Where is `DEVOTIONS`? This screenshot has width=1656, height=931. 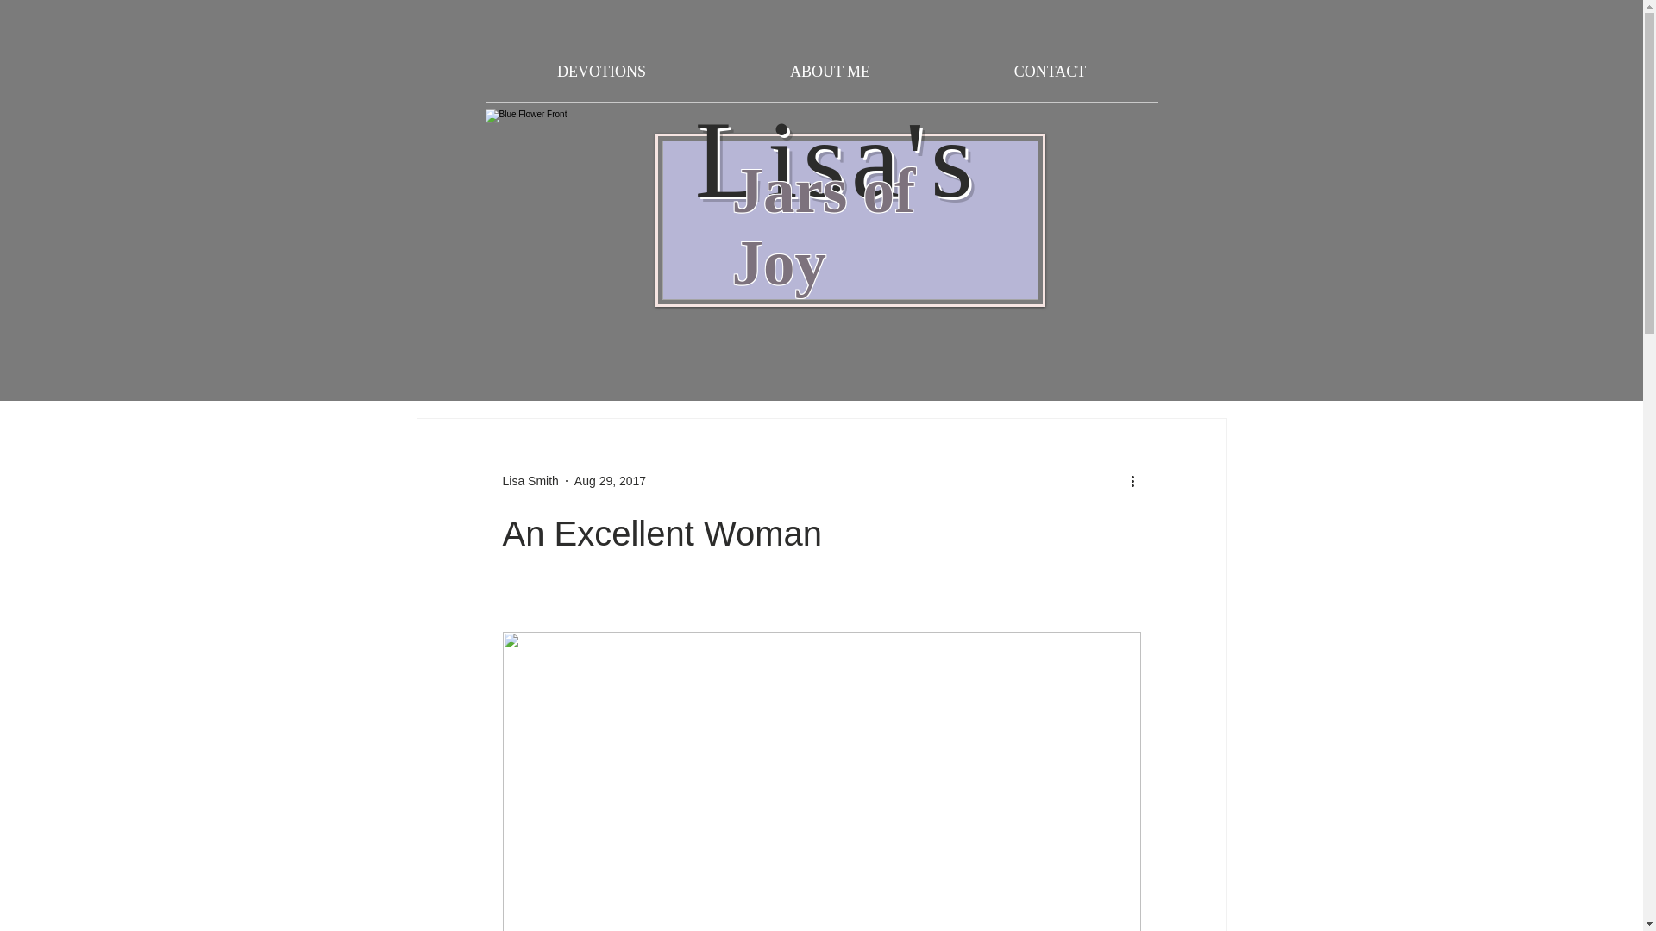
DEVOTIONS is located at coordinates (600, 71).